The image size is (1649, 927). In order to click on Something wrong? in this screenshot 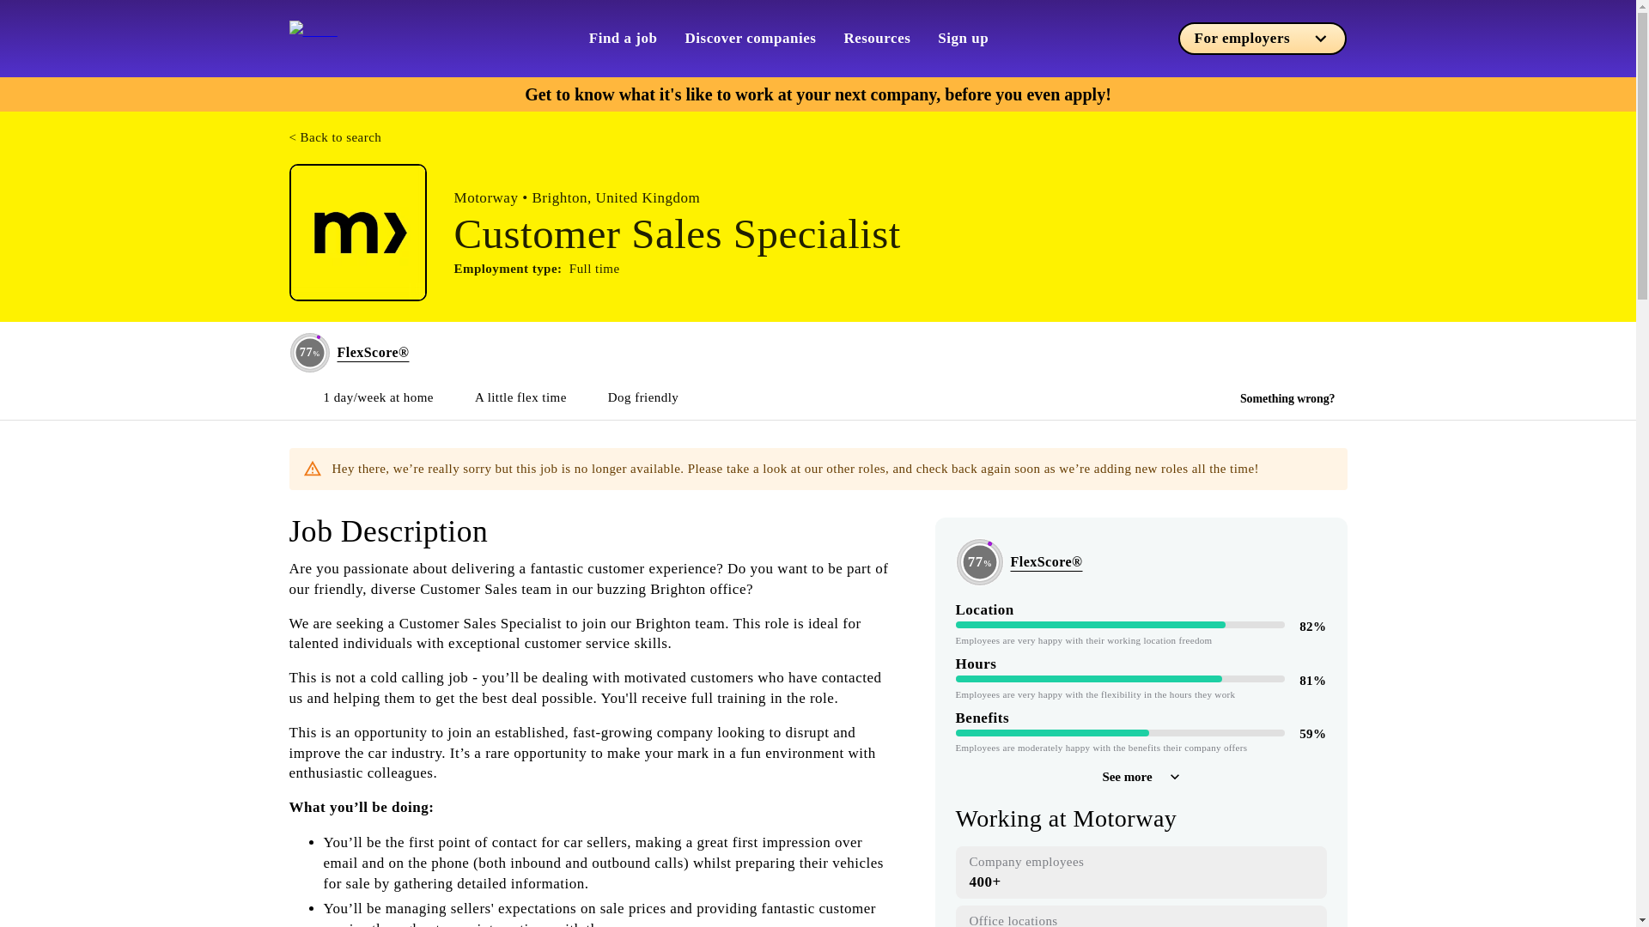, I will do `click(1287, 398)`.